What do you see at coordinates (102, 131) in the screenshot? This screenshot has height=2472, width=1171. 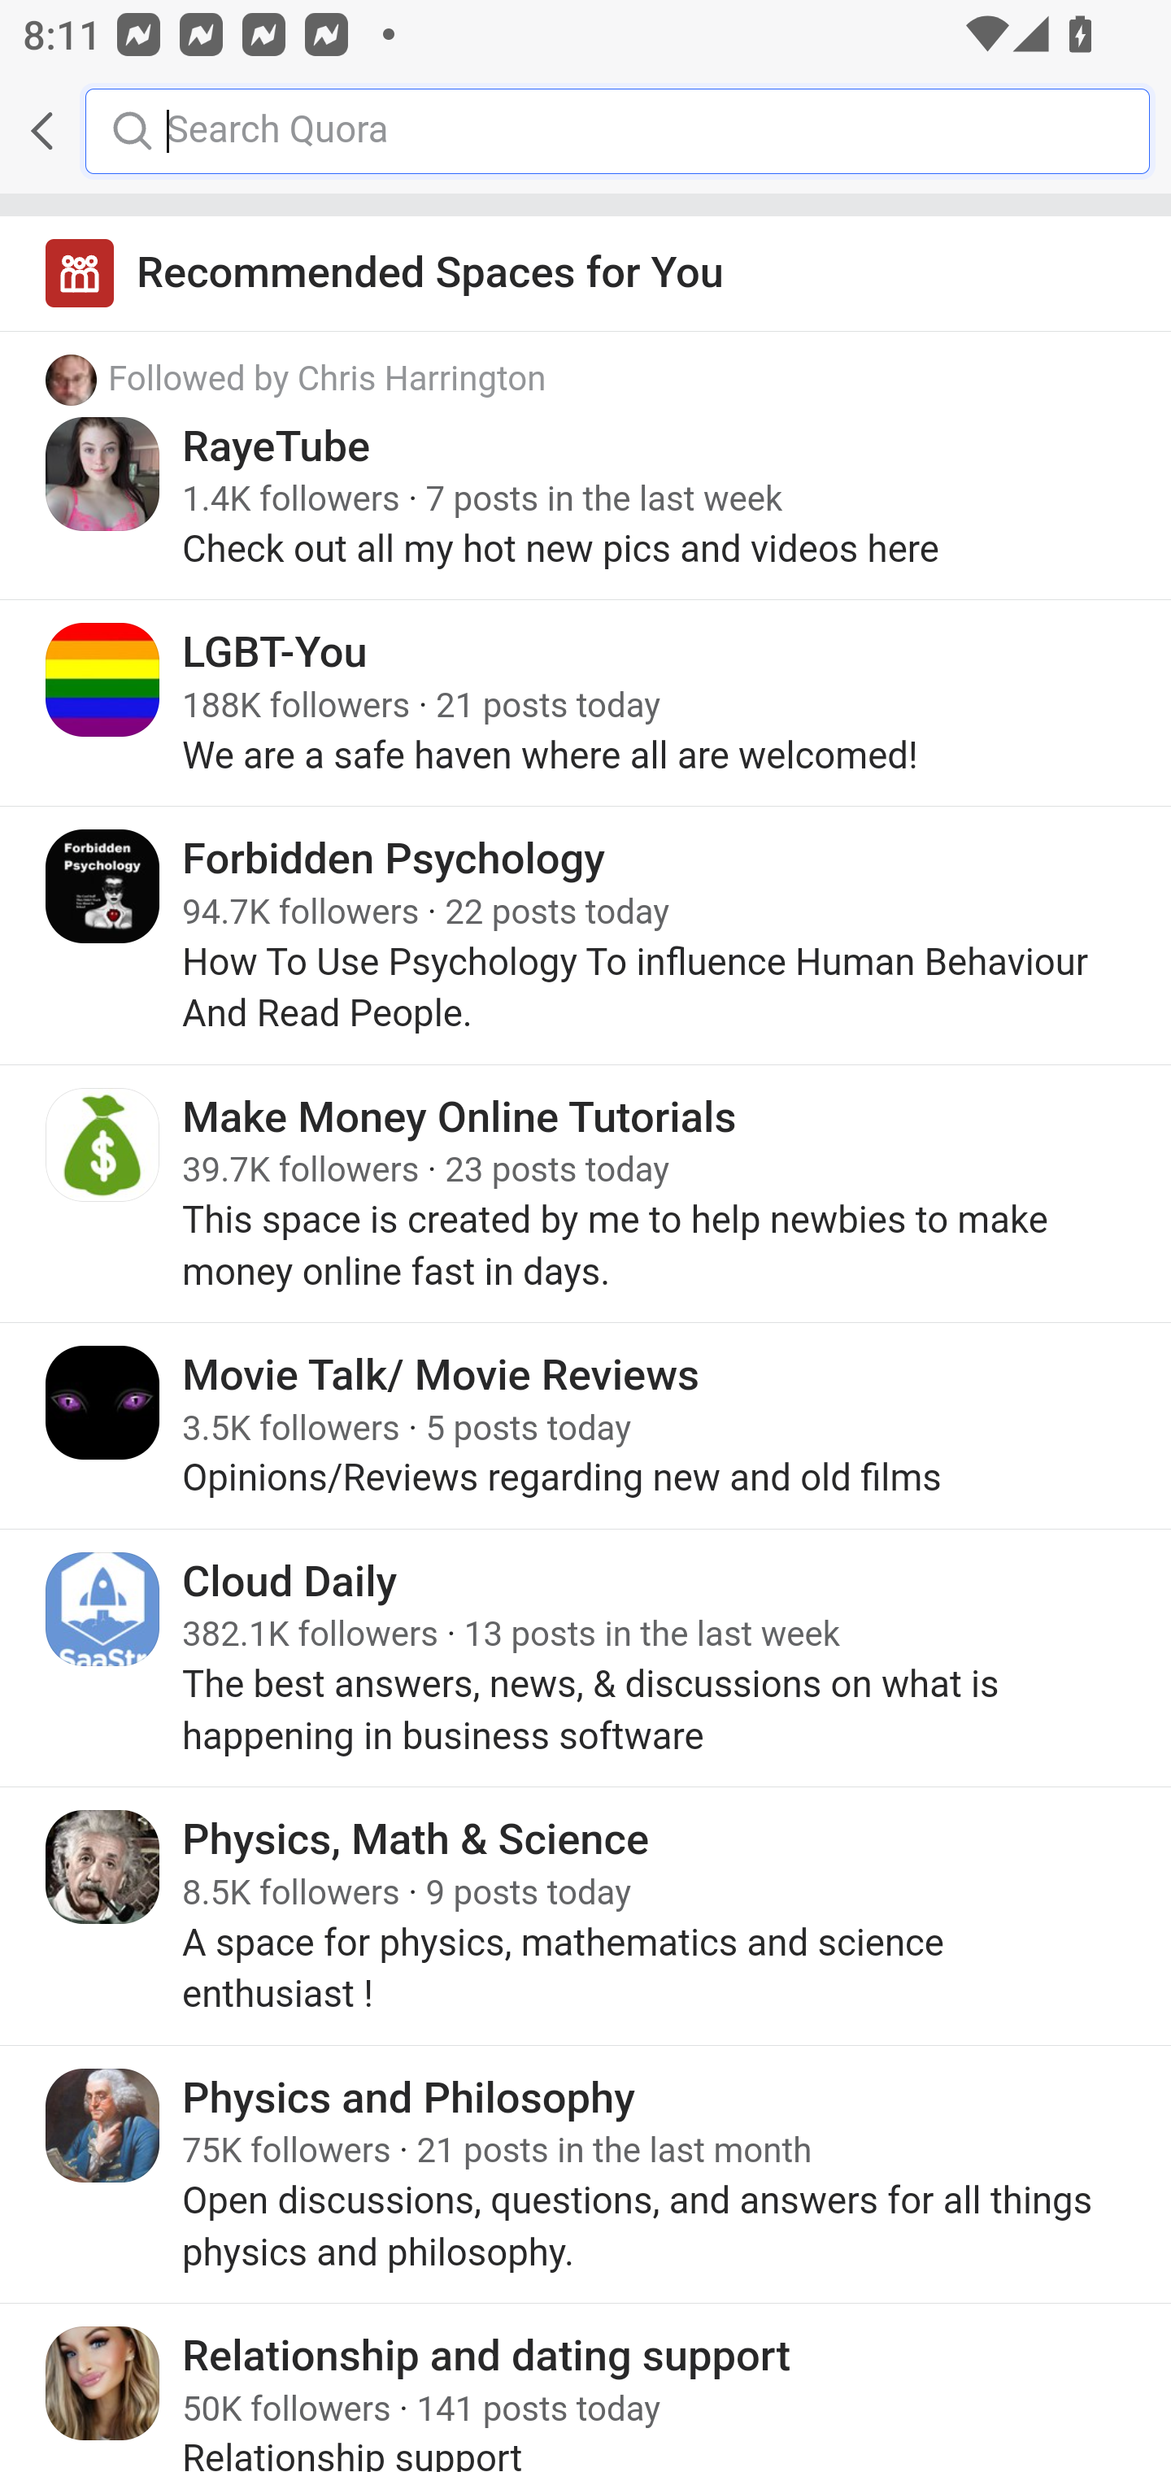 I see `Me` at bounding box center [102, 131].